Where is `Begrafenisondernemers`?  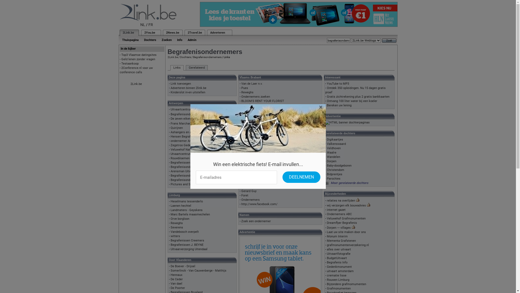
Begrafenisondernemers is located at coordinates (258, 105).